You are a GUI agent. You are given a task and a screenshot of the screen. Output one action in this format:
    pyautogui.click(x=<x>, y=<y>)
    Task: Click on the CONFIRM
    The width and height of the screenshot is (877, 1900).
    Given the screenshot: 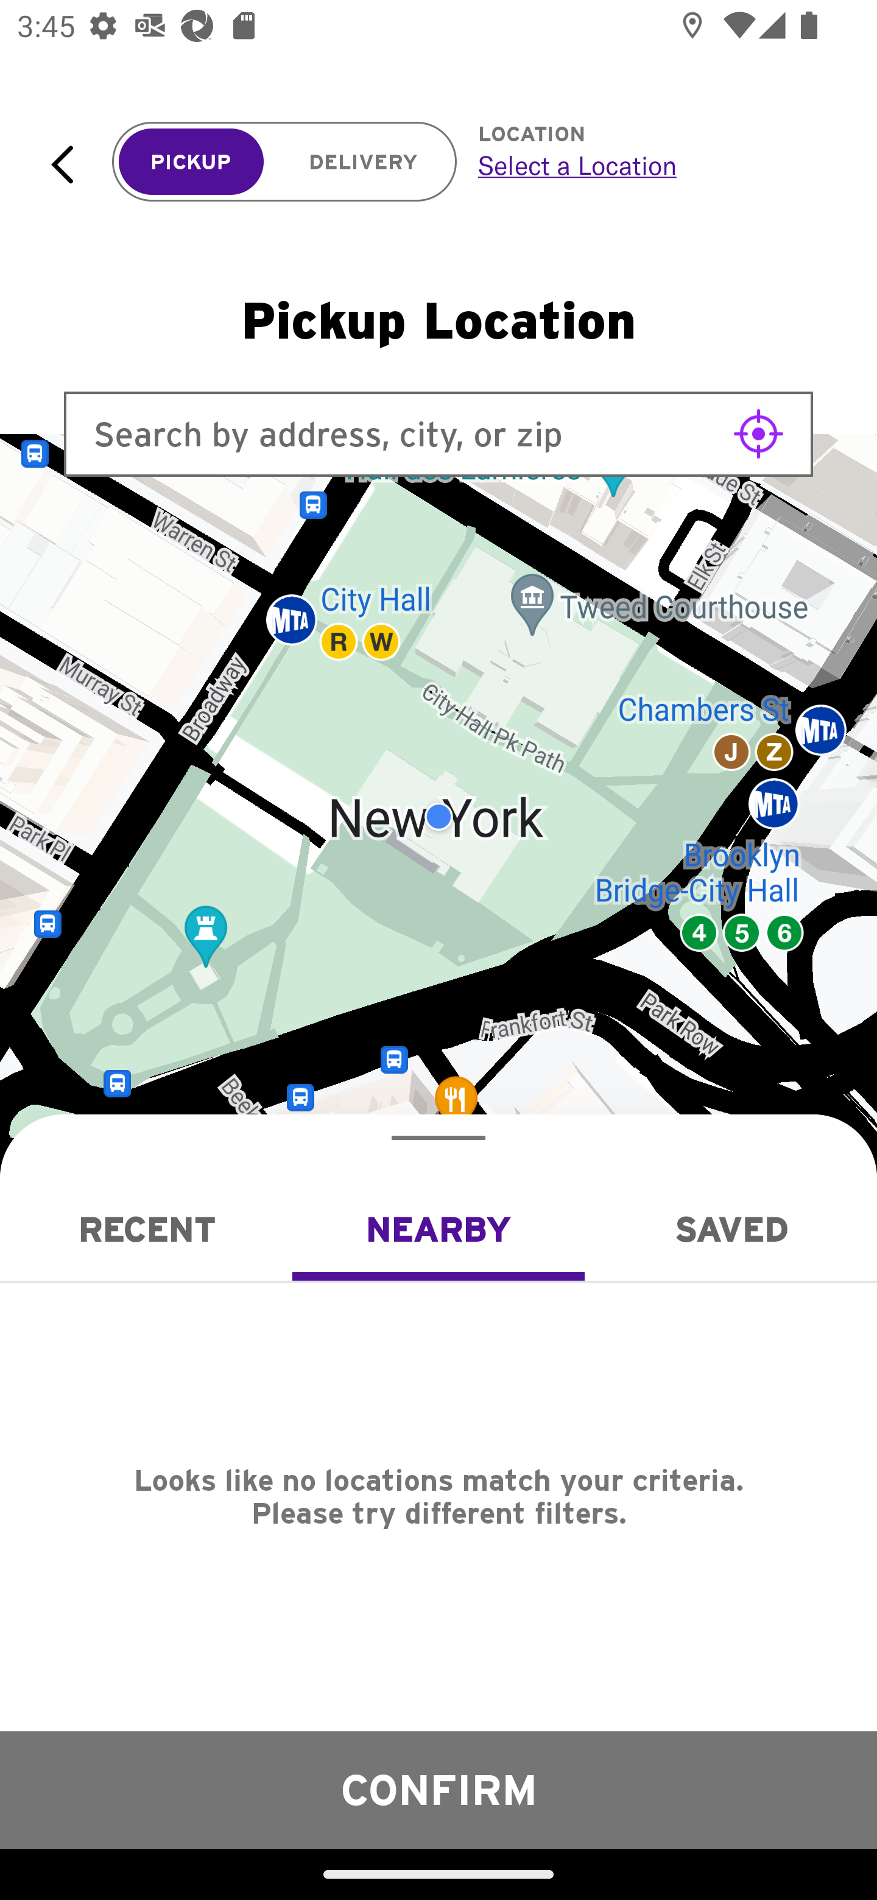 What is the action you would take?
    pyautogui.click(x=438, y=1789)
    